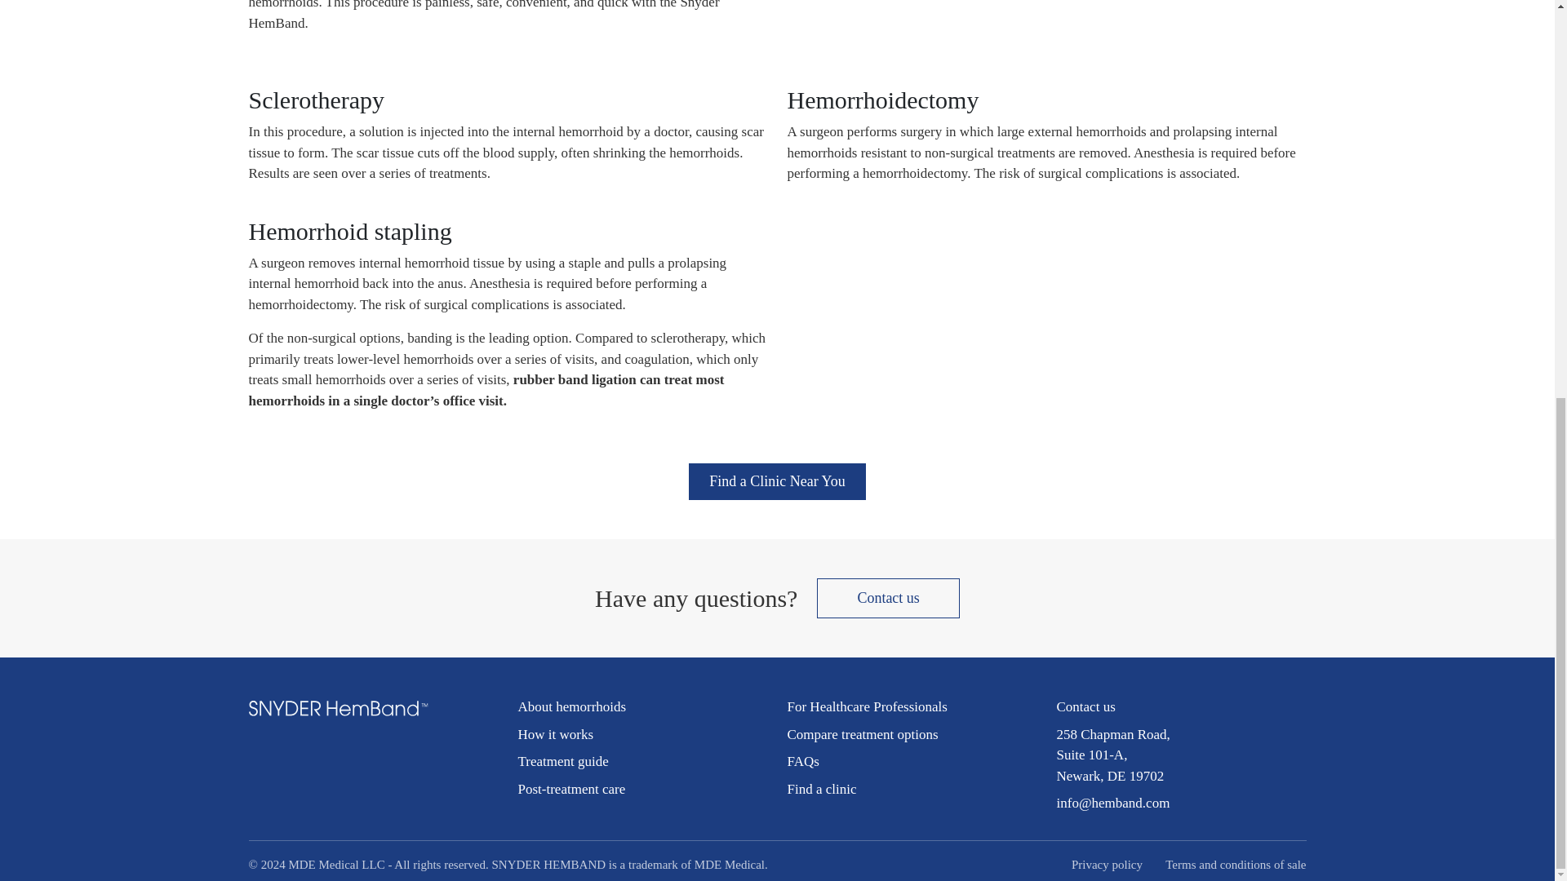 Image resolution: width=1567 pixels, height=881 pixels. Describe the element at coordinates (821, 789) in the screenshot. I see `Find a clinic` at that location.